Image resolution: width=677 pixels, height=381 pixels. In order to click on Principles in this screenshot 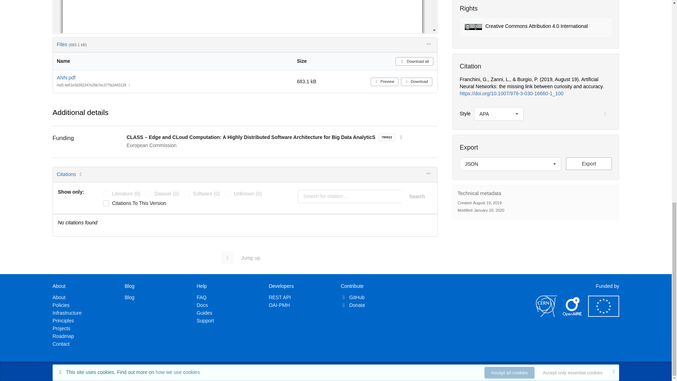, I will do `click(63, 320)`.